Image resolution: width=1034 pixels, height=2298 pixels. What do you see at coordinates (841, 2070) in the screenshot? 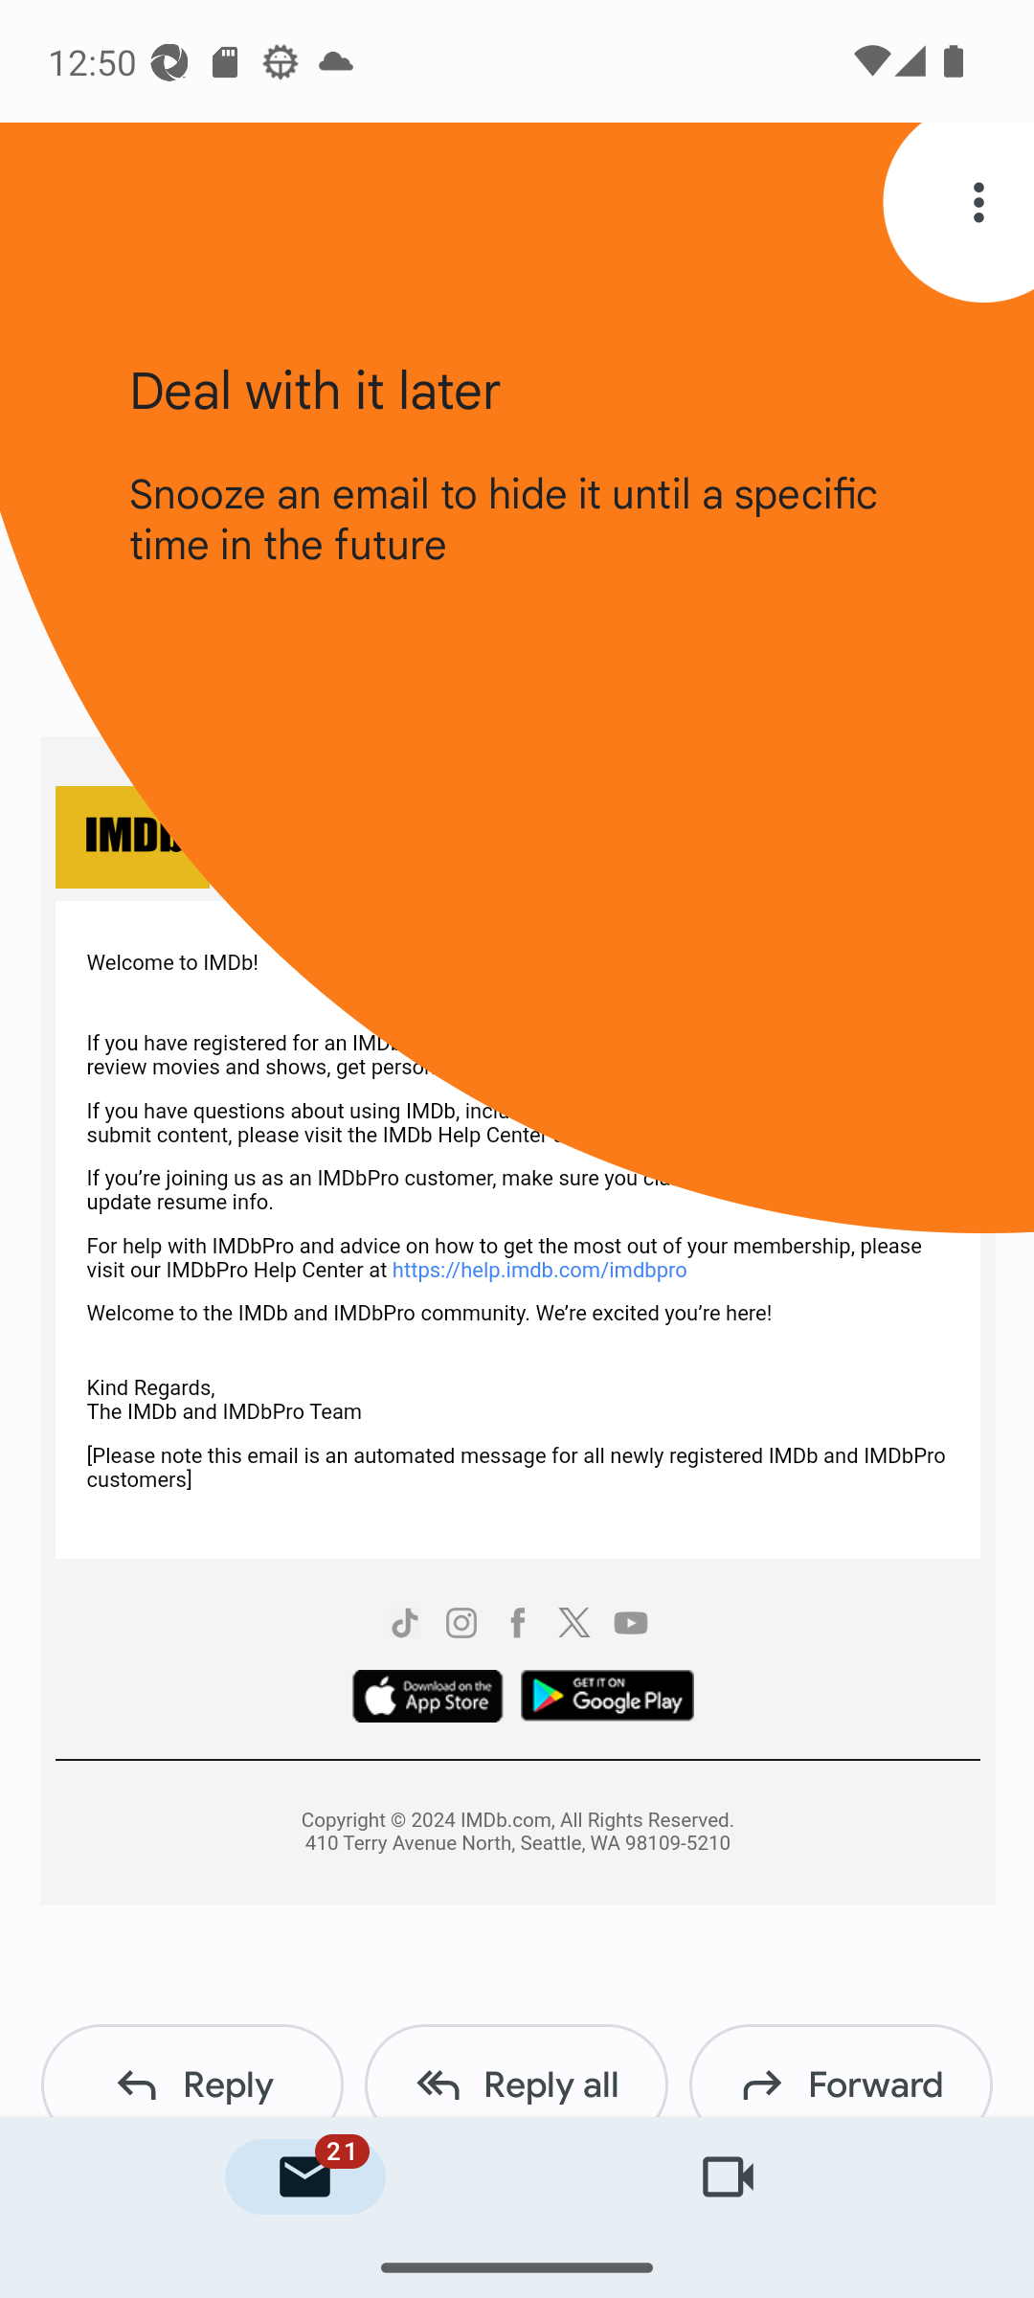
I see `Forward` at bounding box center [841, 2070].